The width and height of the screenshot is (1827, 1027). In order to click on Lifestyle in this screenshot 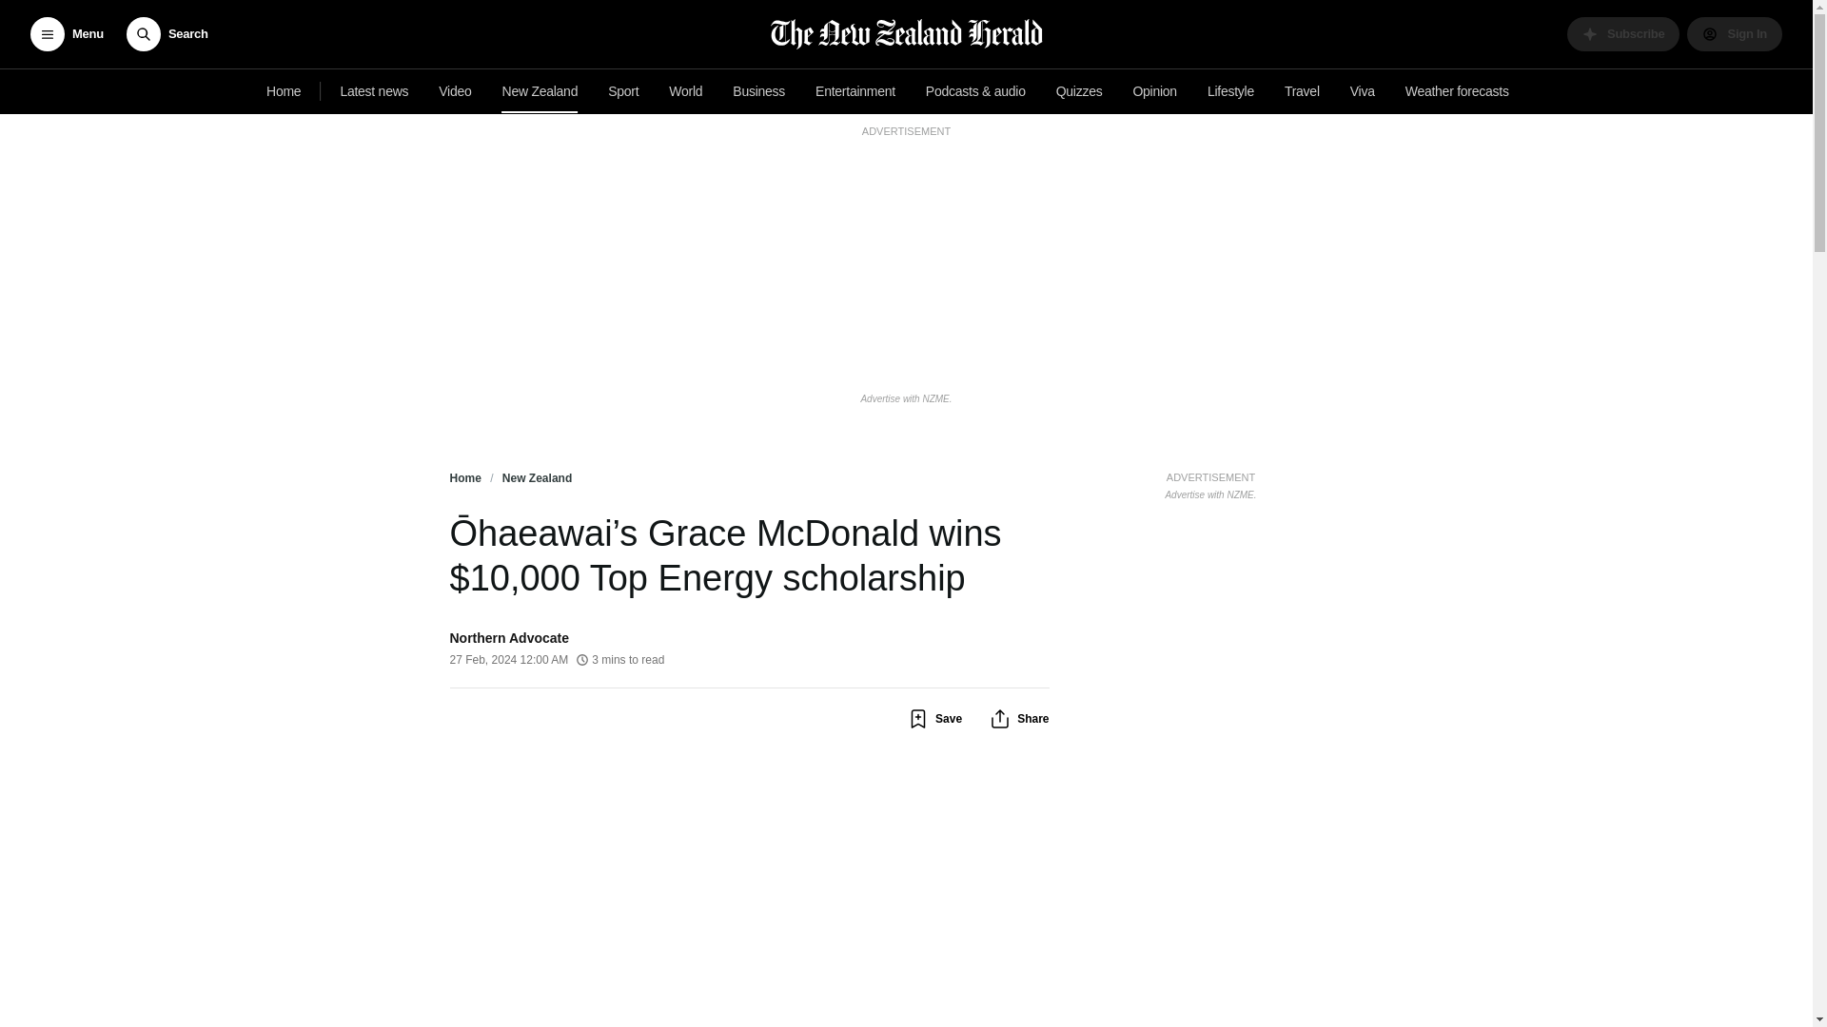, I will do `click(1231, 91)`.